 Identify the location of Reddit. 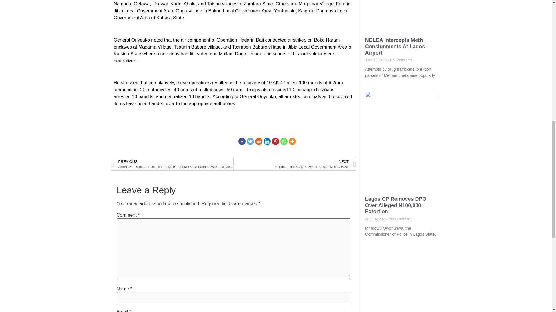
(259, 142).